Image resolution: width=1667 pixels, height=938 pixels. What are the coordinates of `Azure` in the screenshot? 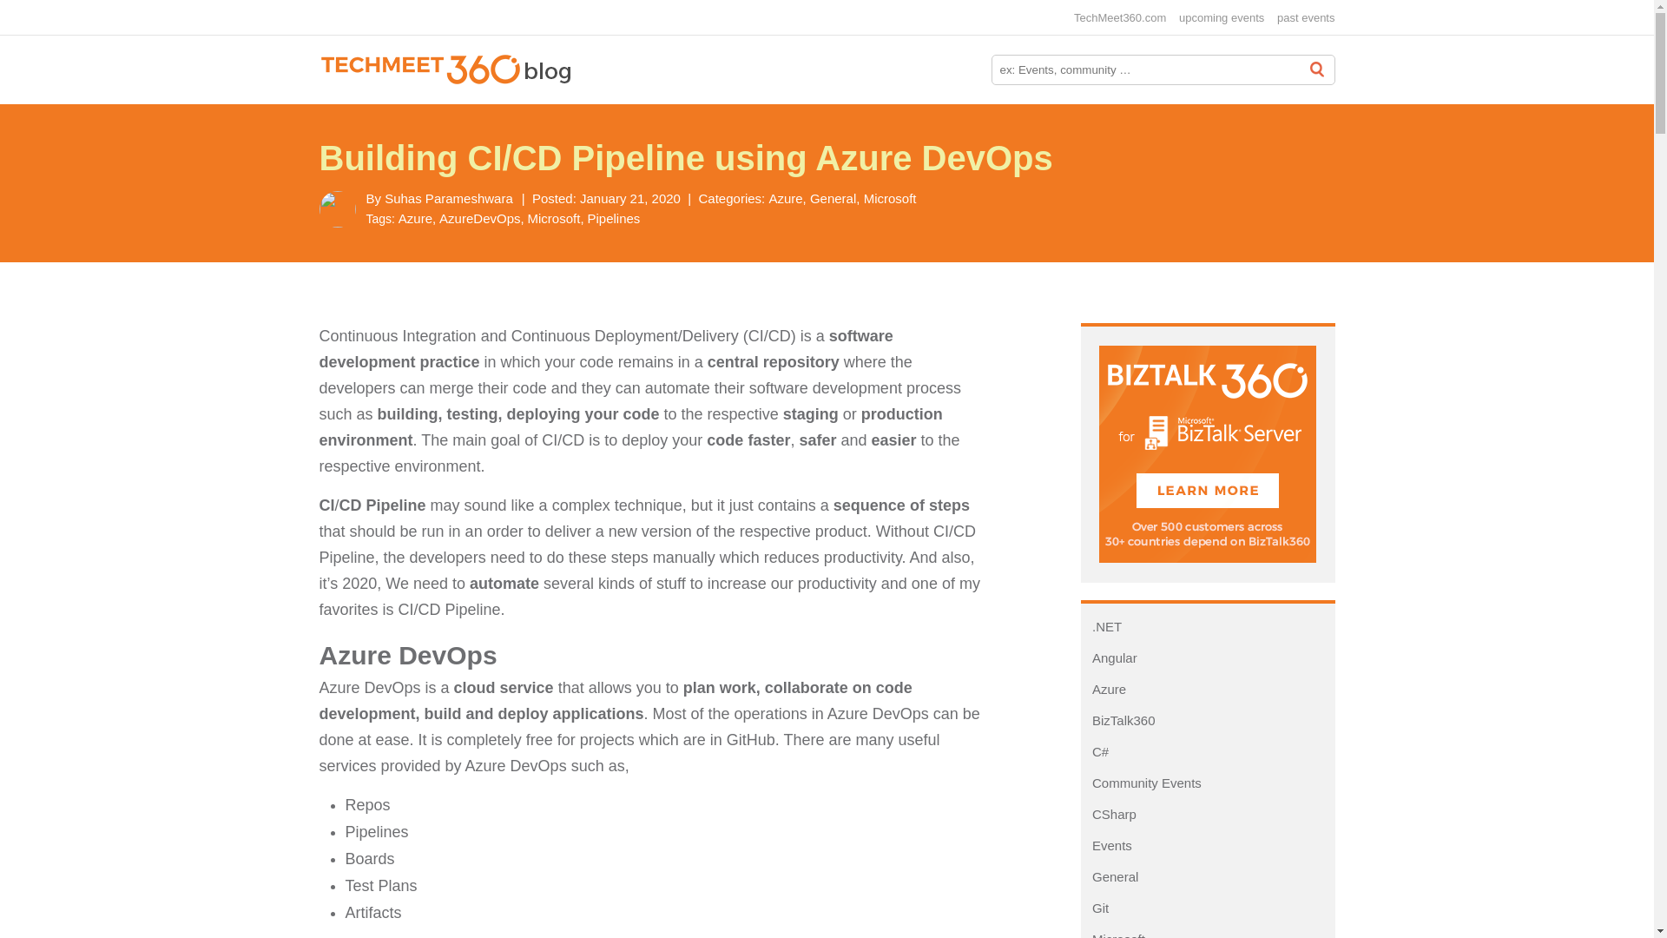 It's located at (787, 198).